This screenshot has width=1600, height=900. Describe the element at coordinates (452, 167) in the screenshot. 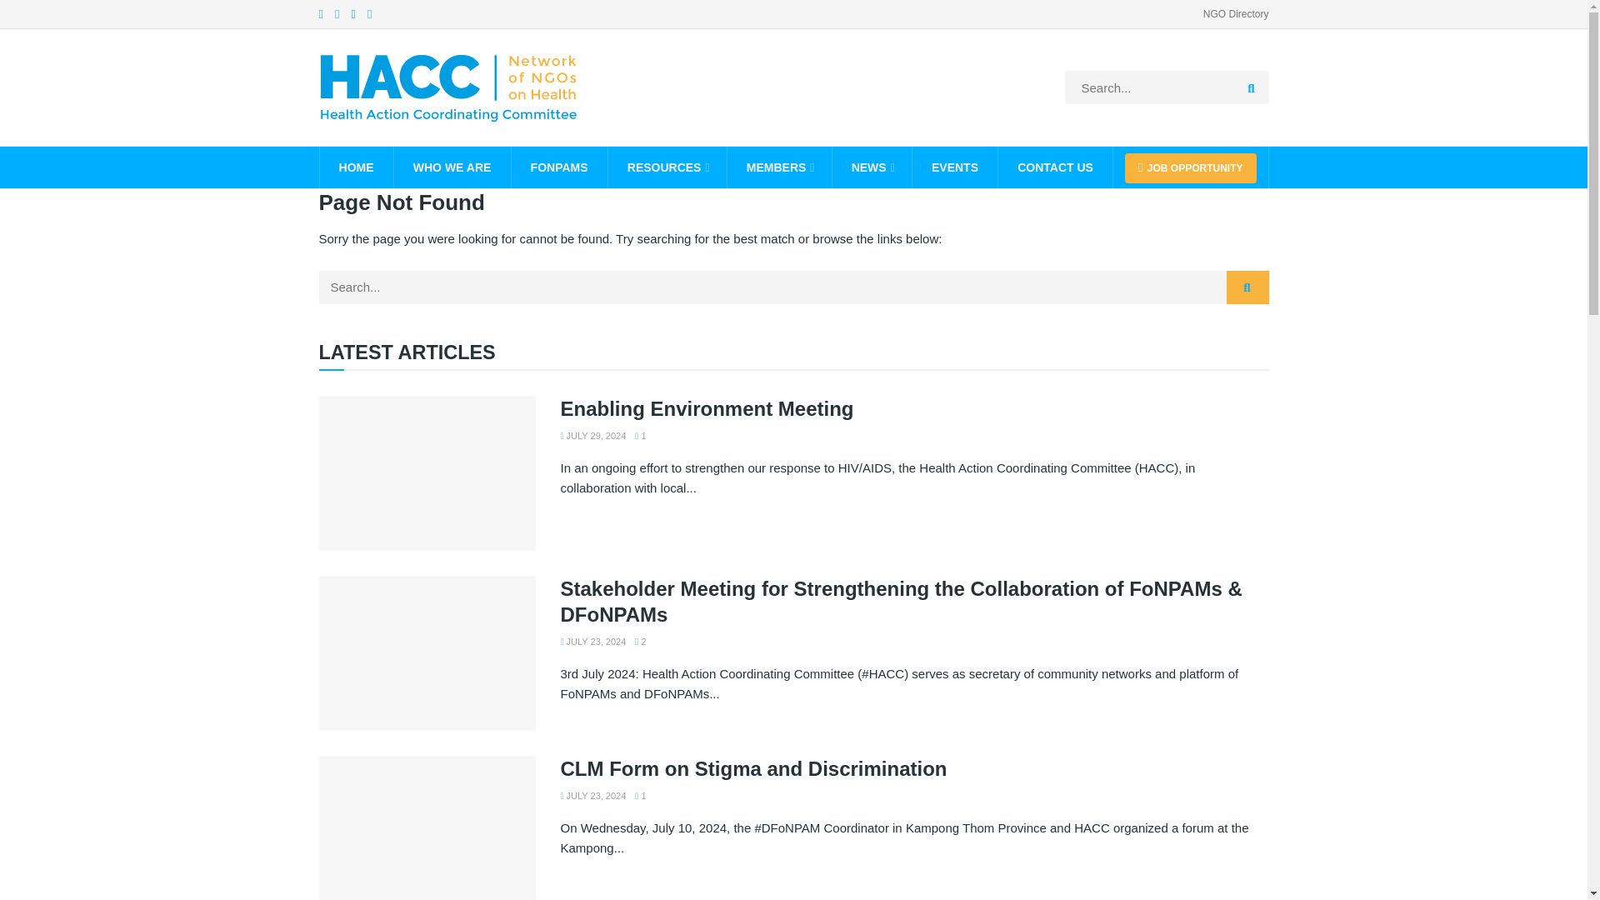

I see `WHO WE ARE` at that location.